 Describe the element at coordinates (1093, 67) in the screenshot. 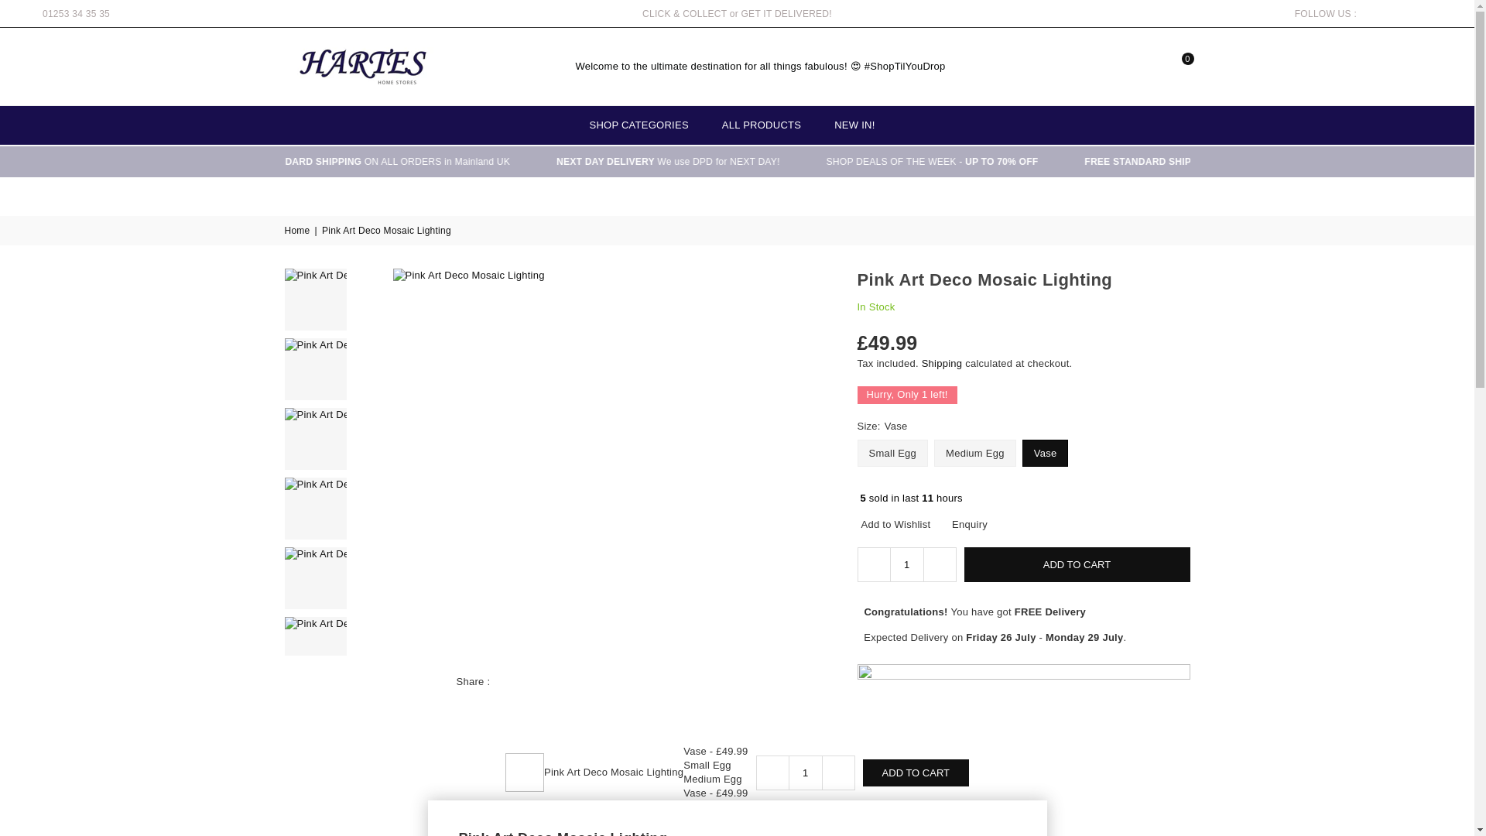

I see `Search` at that location.